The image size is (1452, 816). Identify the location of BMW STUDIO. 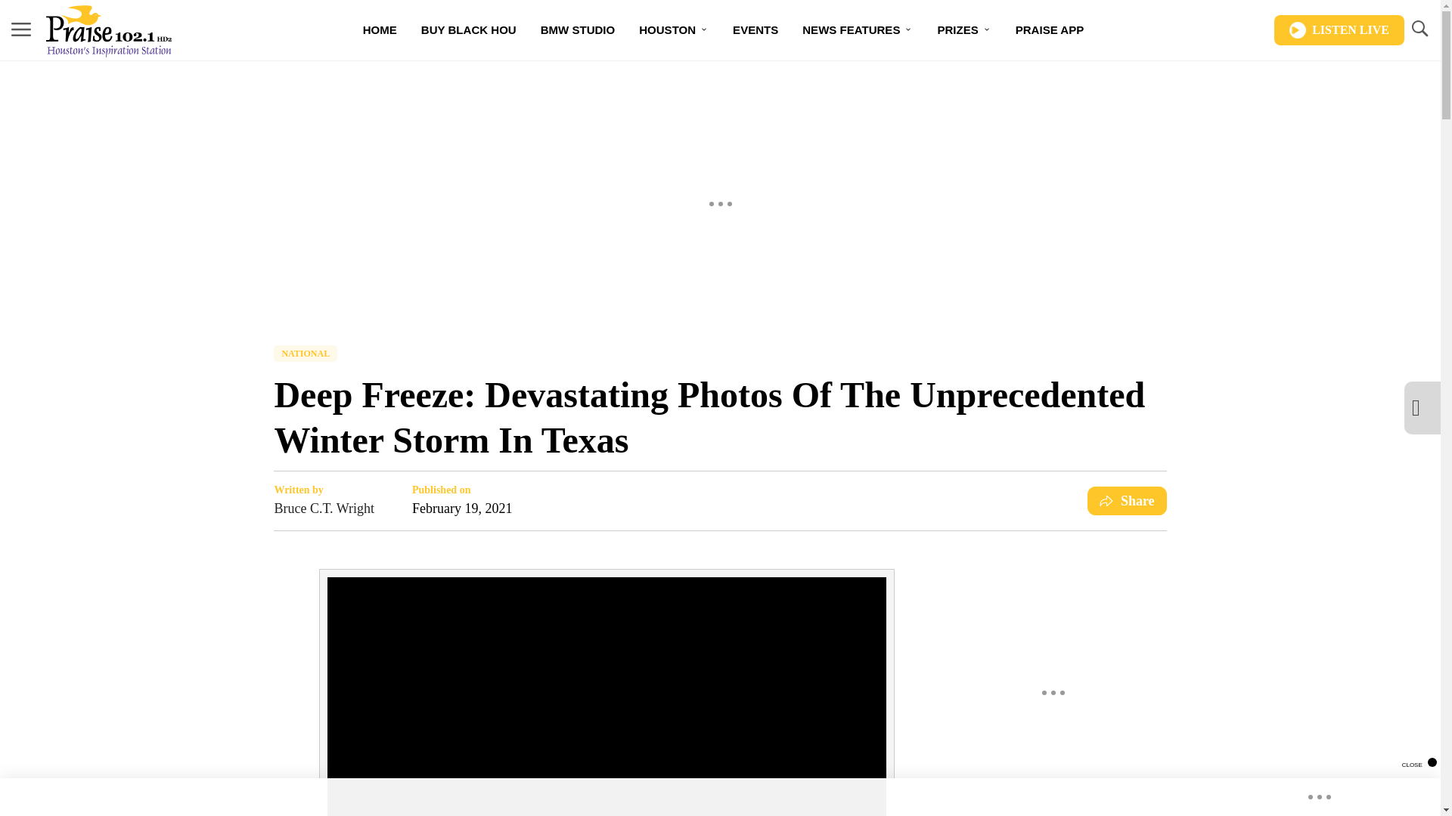
(578, 30).